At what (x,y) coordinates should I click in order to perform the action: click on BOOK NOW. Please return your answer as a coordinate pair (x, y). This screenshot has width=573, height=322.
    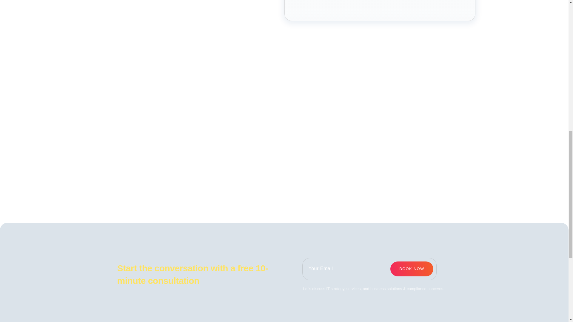
    Looking at the image, I should click on (412, 269).